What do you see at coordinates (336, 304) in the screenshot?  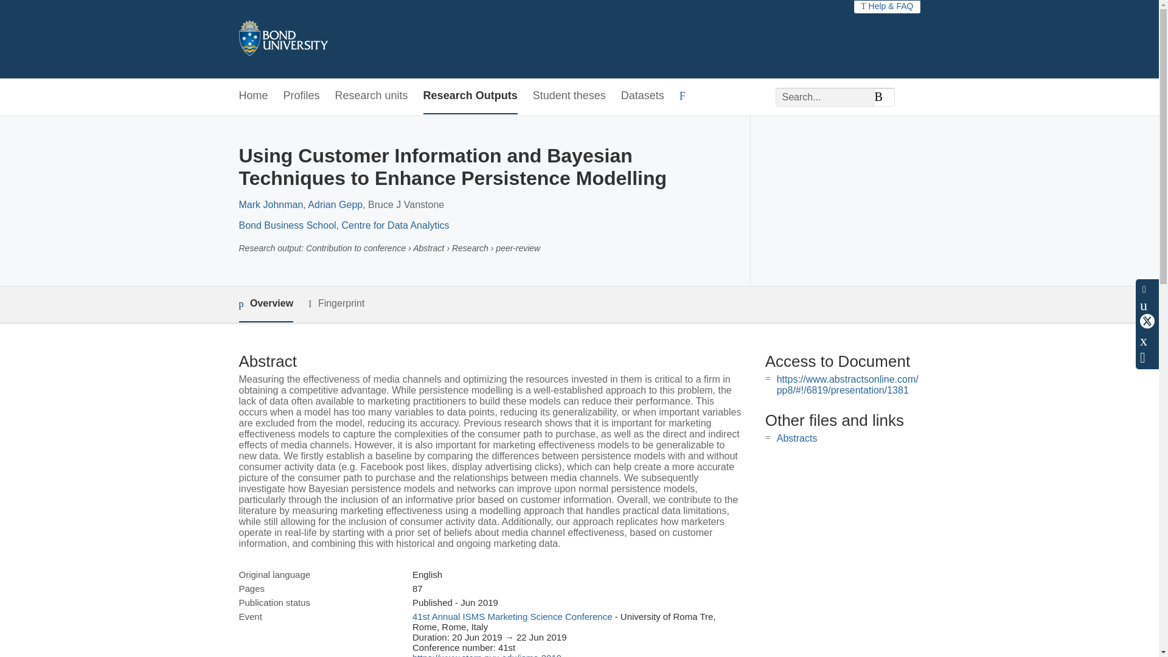 I see `Fingerprint` at bounding box center [336, 304].